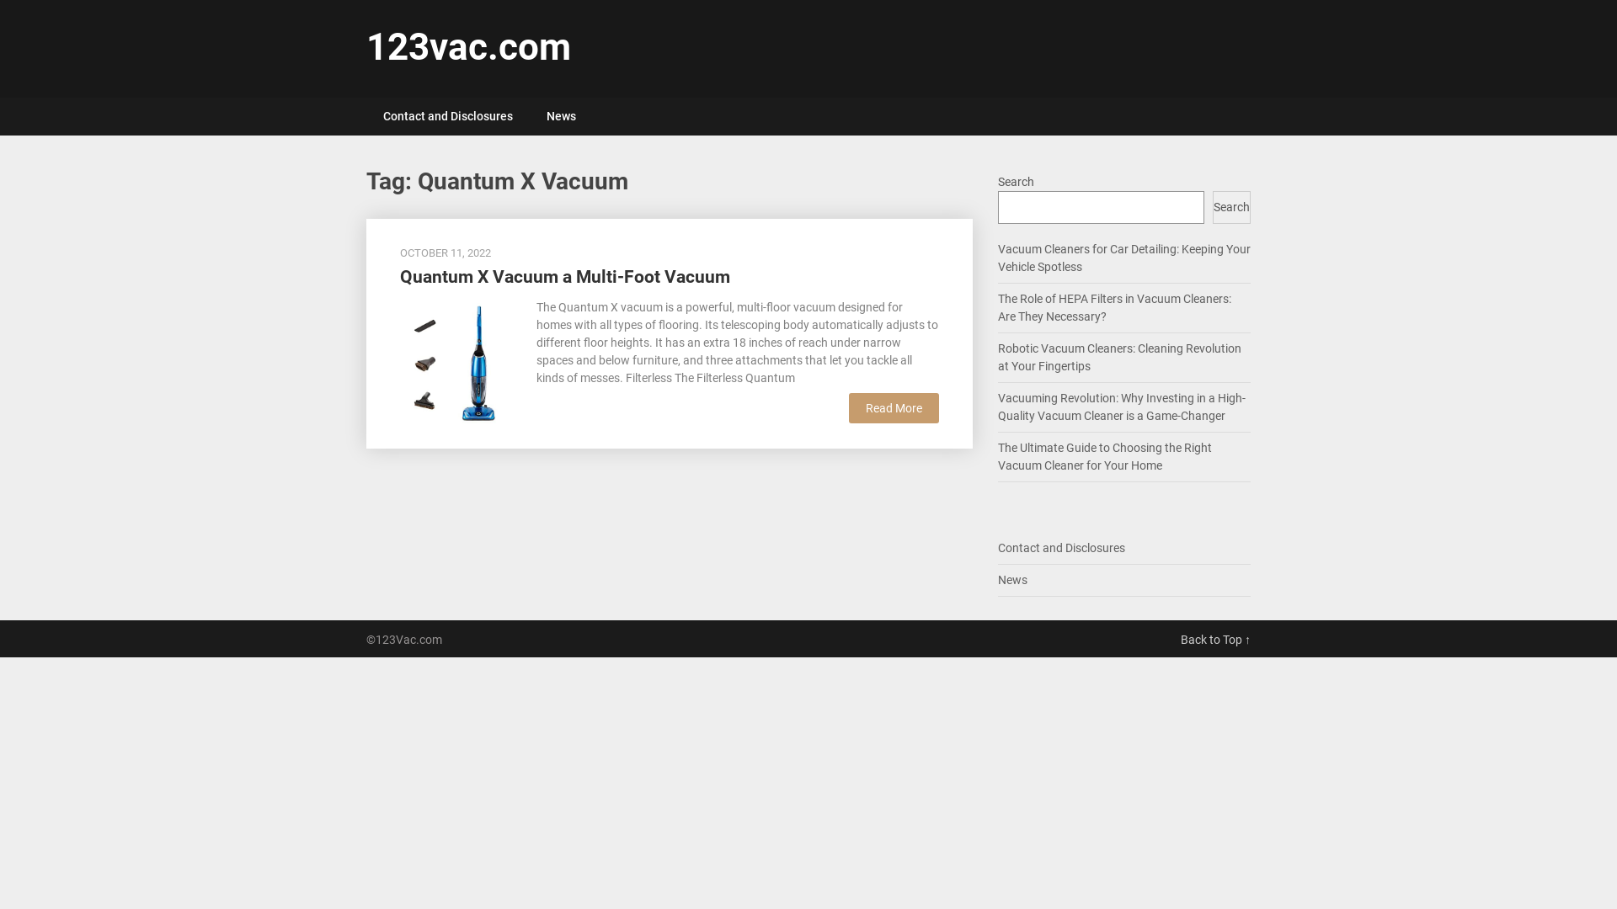 The image size is (1617, 909). What do you see at coordinates (468, 47) in the screenshot?
I see `123vac.com` at bounding box center [468, 47].